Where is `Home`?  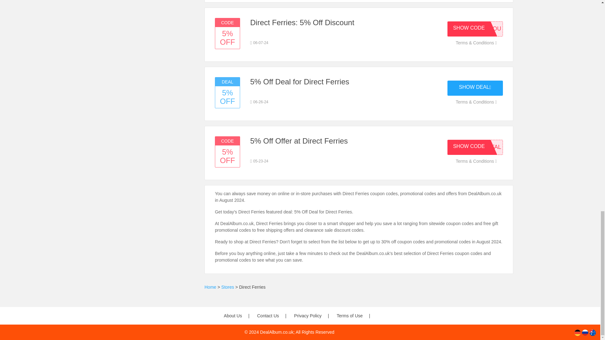
Home is located at coordinates (210, 287).